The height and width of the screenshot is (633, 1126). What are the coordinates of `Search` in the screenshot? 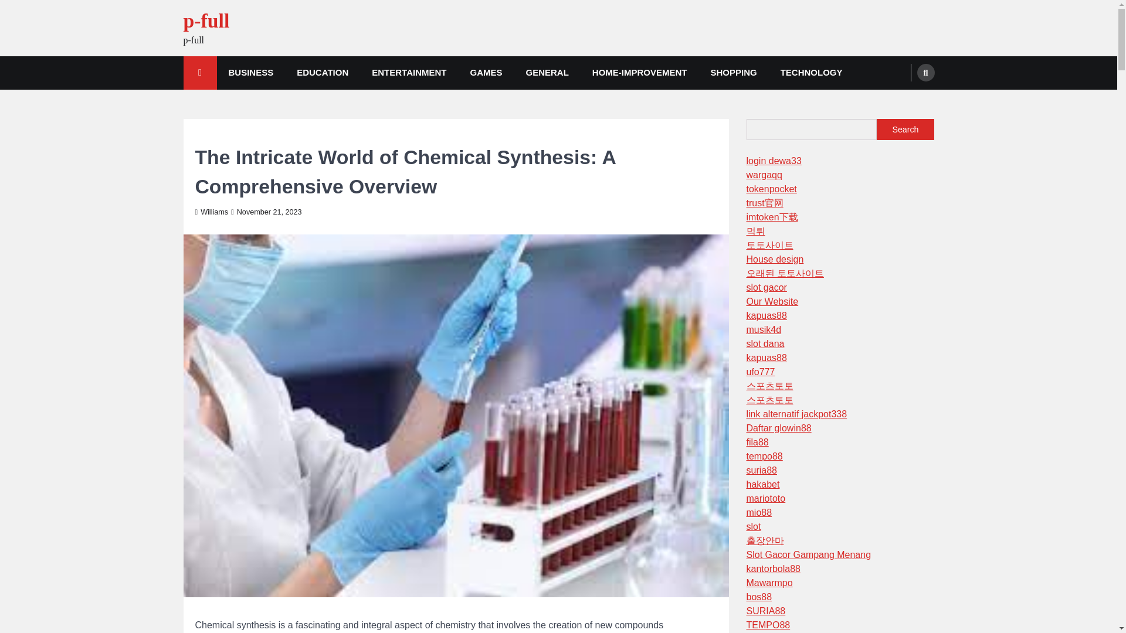 It's located at (925, 73).